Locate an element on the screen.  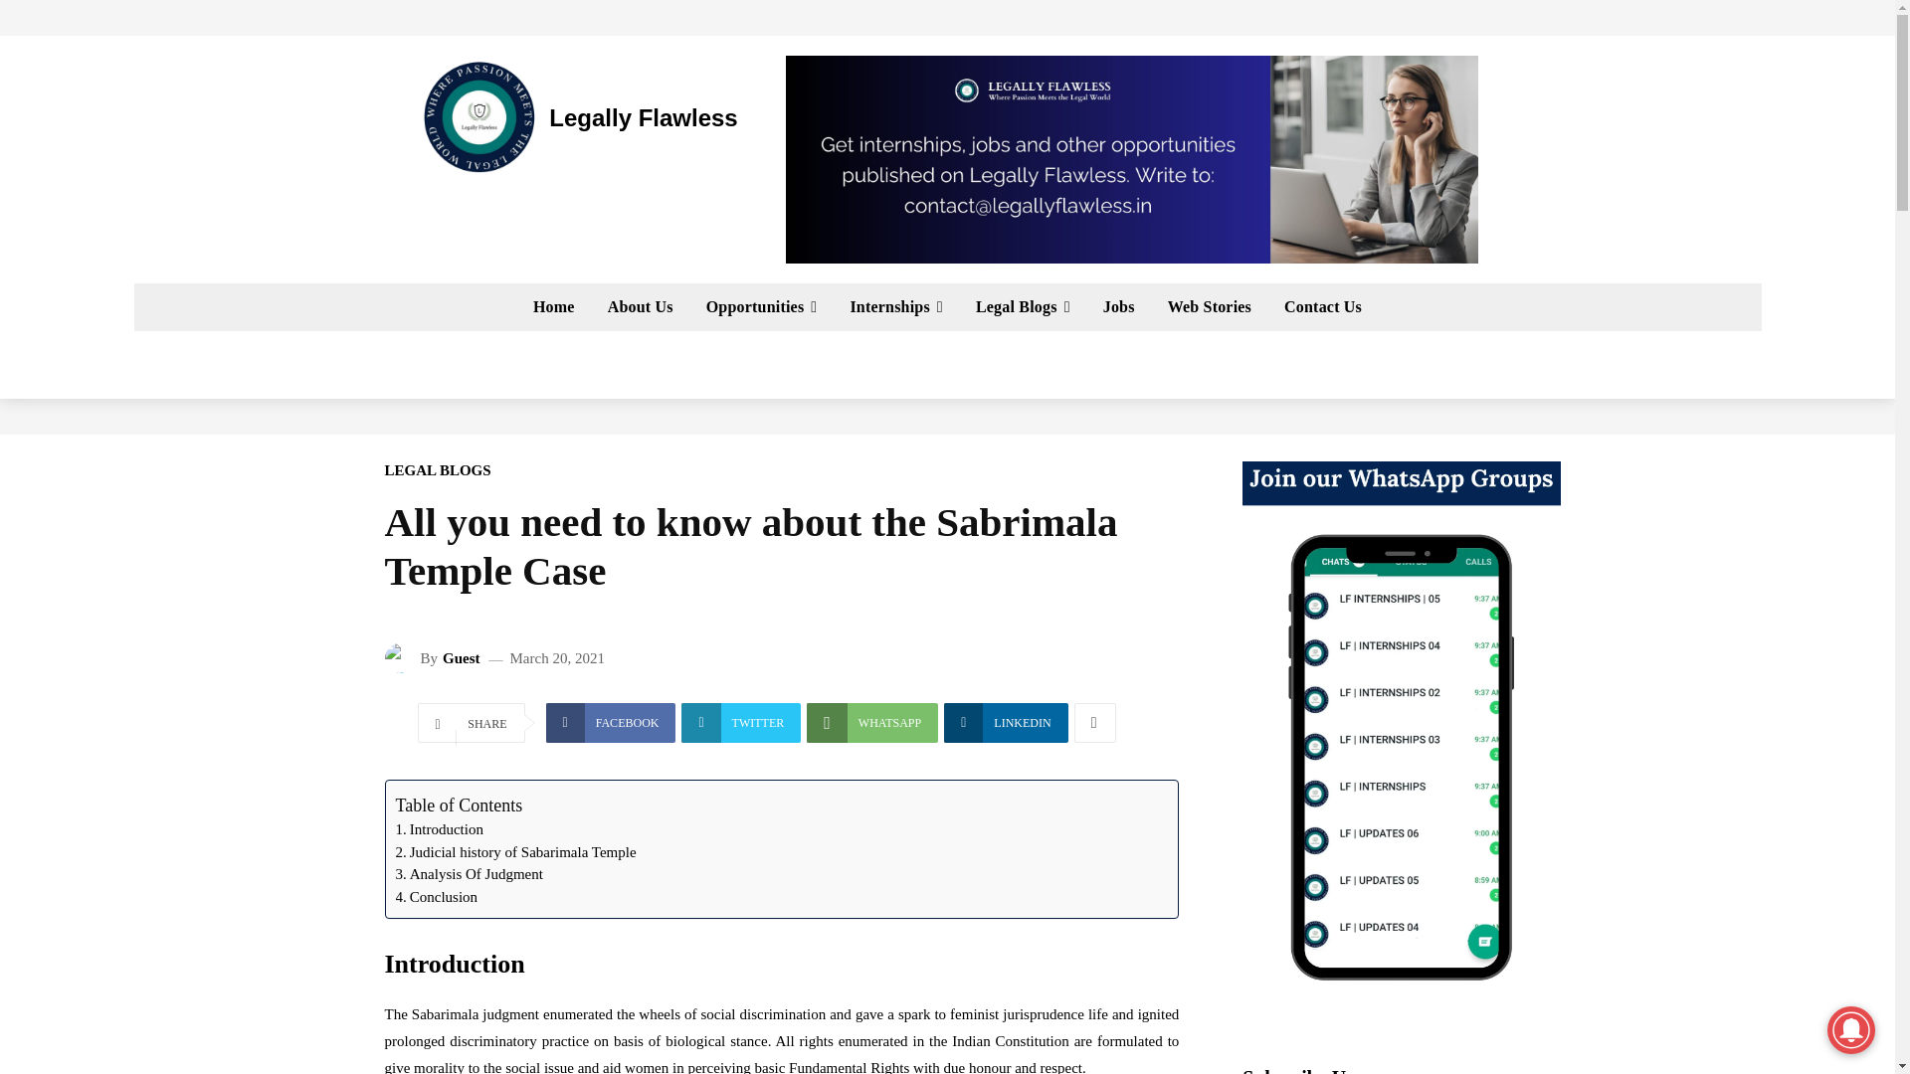
WhatsApp is located at coordinates (871, 723).